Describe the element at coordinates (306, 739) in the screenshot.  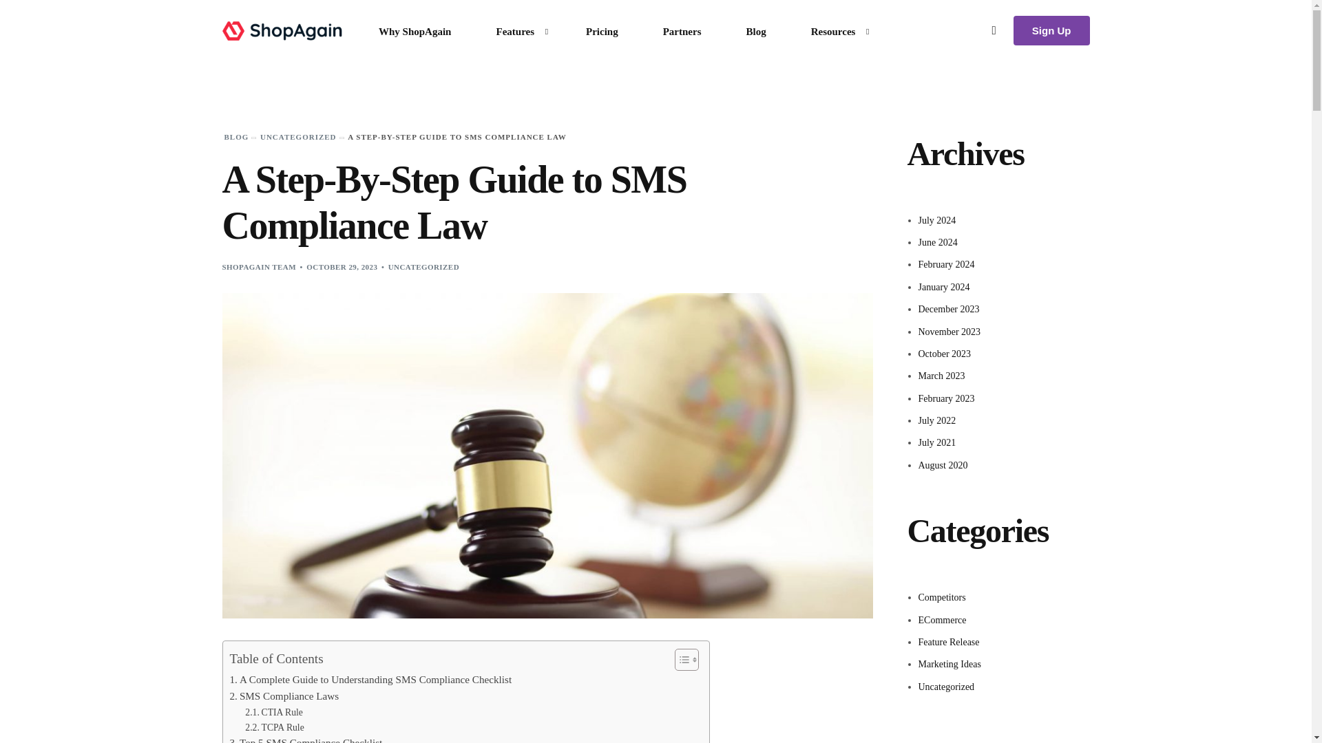
I see `Top 5 SMS Compliance Checklist` at that location.